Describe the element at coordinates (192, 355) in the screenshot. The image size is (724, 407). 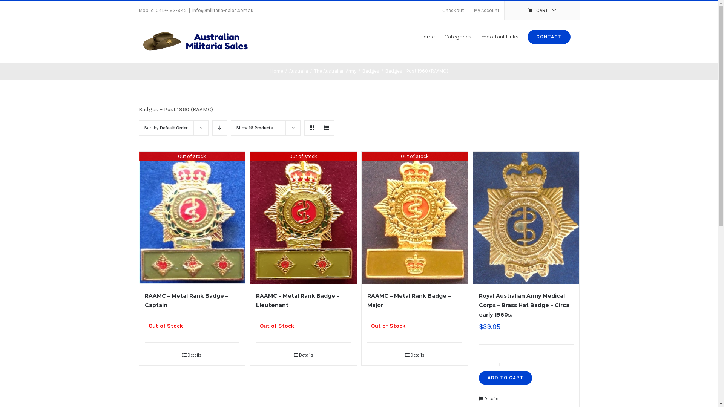
I see `Details` at that location.